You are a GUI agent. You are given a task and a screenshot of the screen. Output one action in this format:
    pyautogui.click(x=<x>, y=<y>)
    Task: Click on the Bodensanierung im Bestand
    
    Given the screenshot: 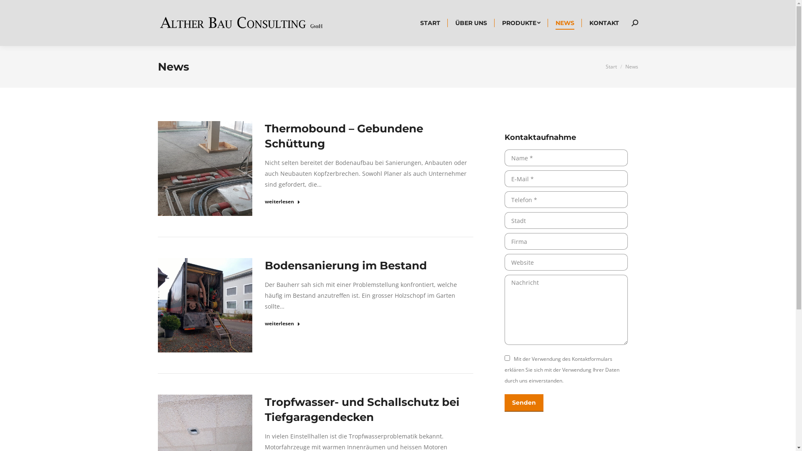 What is the action you would take?
    pyautogui.click(x=346, y=266)
    